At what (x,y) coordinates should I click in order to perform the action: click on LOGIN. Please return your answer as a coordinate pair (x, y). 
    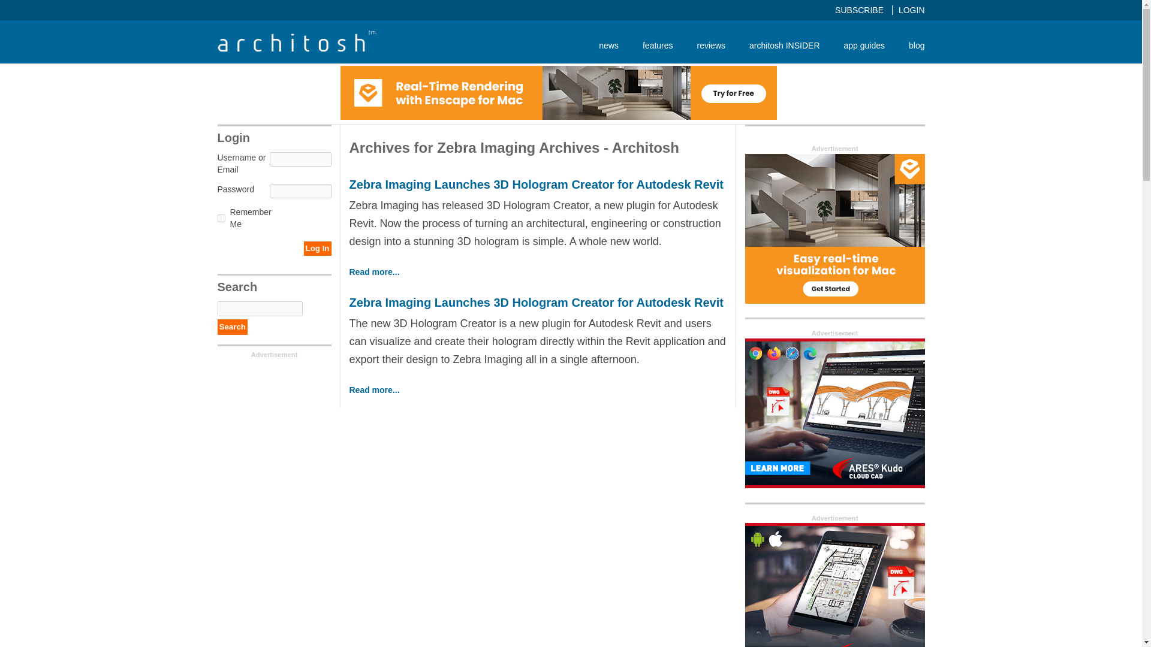
    Looking at the image, I should click on (912, 10).